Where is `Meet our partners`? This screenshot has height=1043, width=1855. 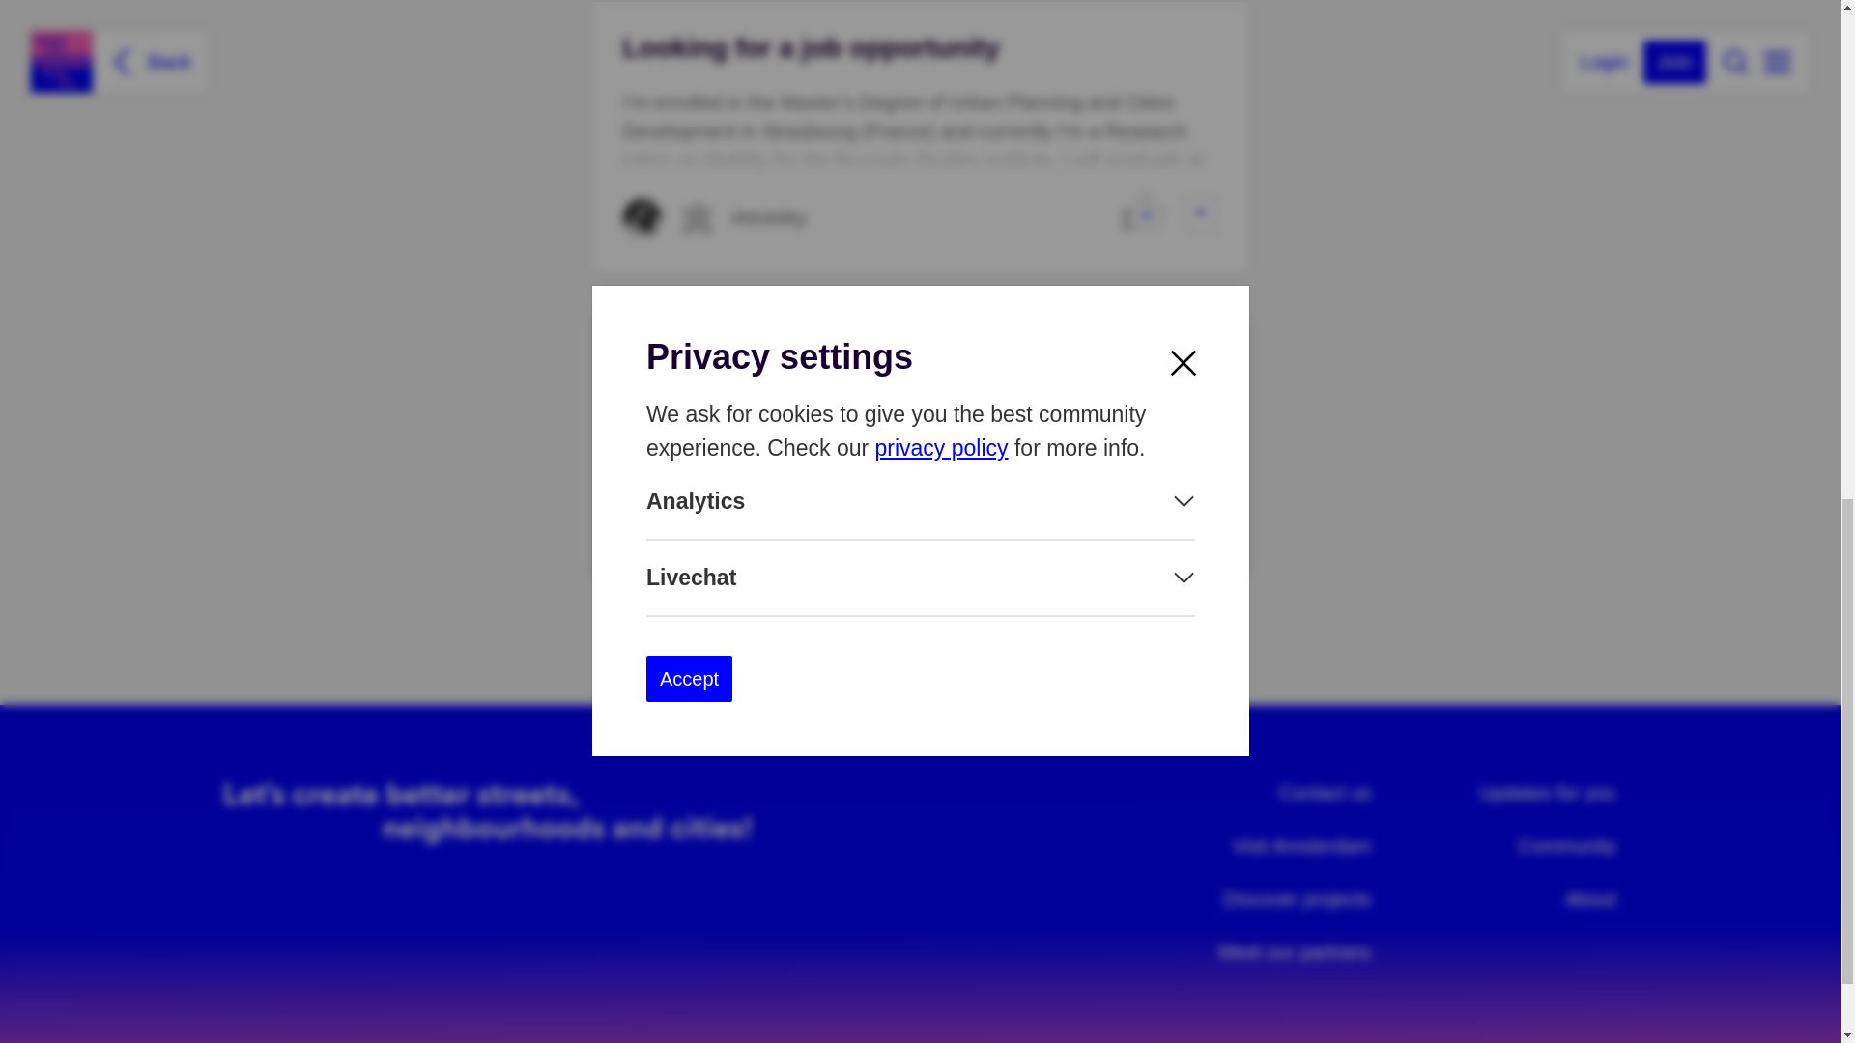 Meet our partners is located at coordinates (1295, 953).